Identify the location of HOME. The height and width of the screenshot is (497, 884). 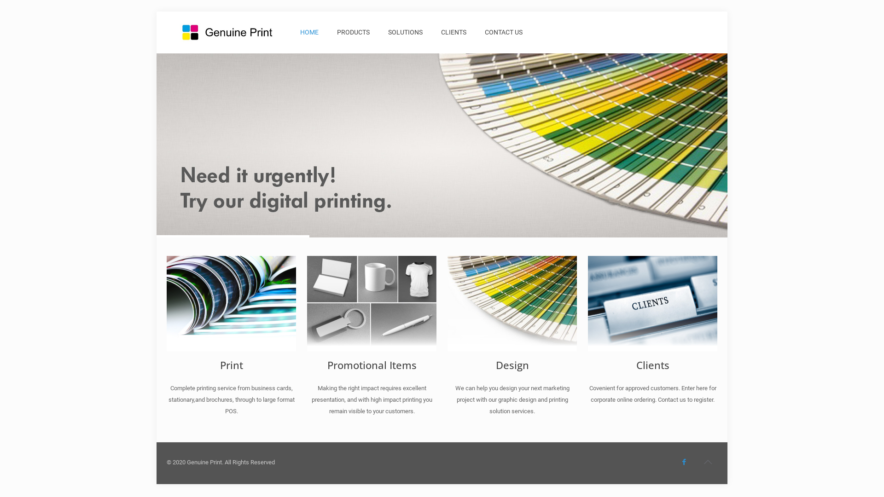
(309, 32).